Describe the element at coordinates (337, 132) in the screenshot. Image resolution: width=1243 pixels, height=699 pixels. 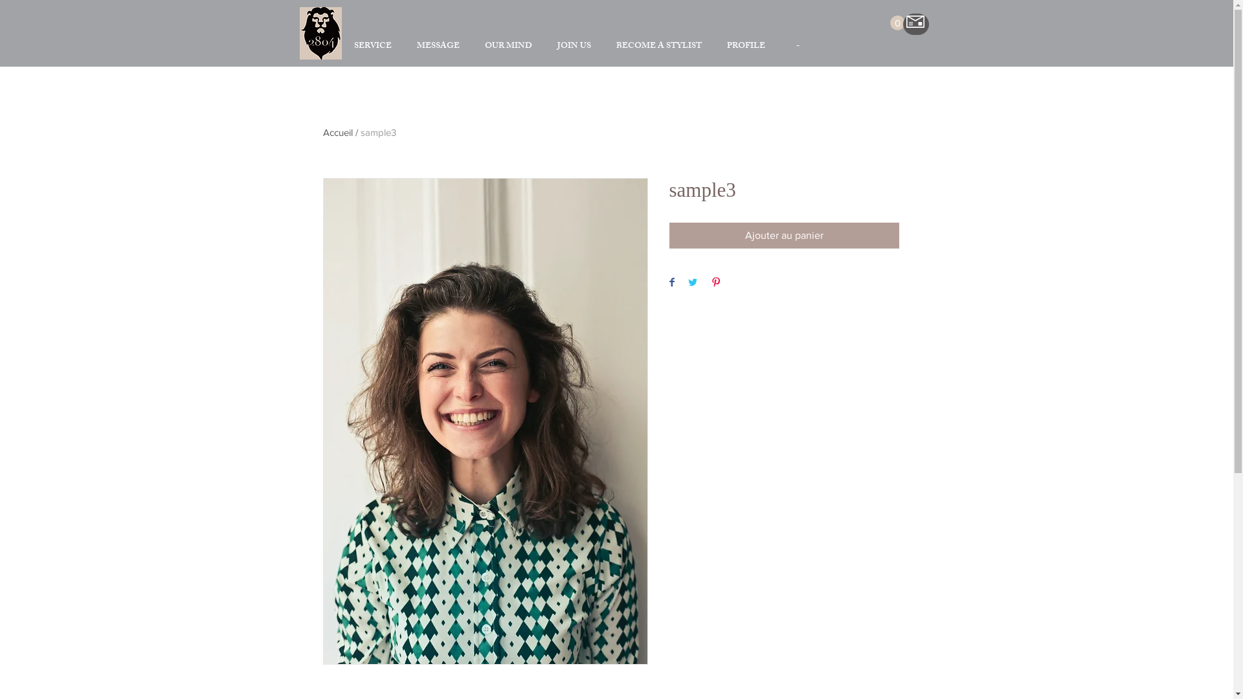
I see `Accueil` at that location.